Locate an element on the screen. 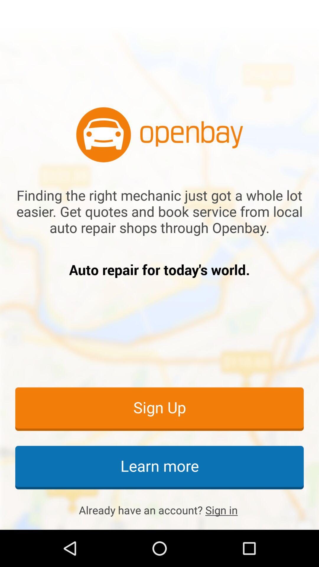 The height and width of the screenshot is (567, 319). open icon above the already have an is located at coordinates (159, 467).